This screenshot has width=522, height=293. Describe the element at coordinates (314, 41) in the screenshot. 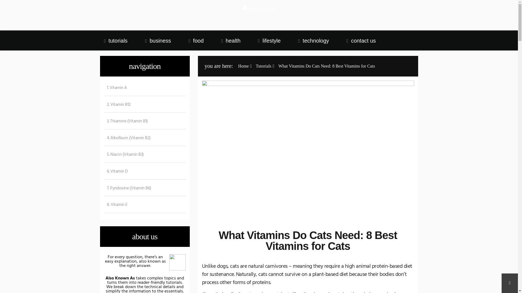

I see `technology` at that location.